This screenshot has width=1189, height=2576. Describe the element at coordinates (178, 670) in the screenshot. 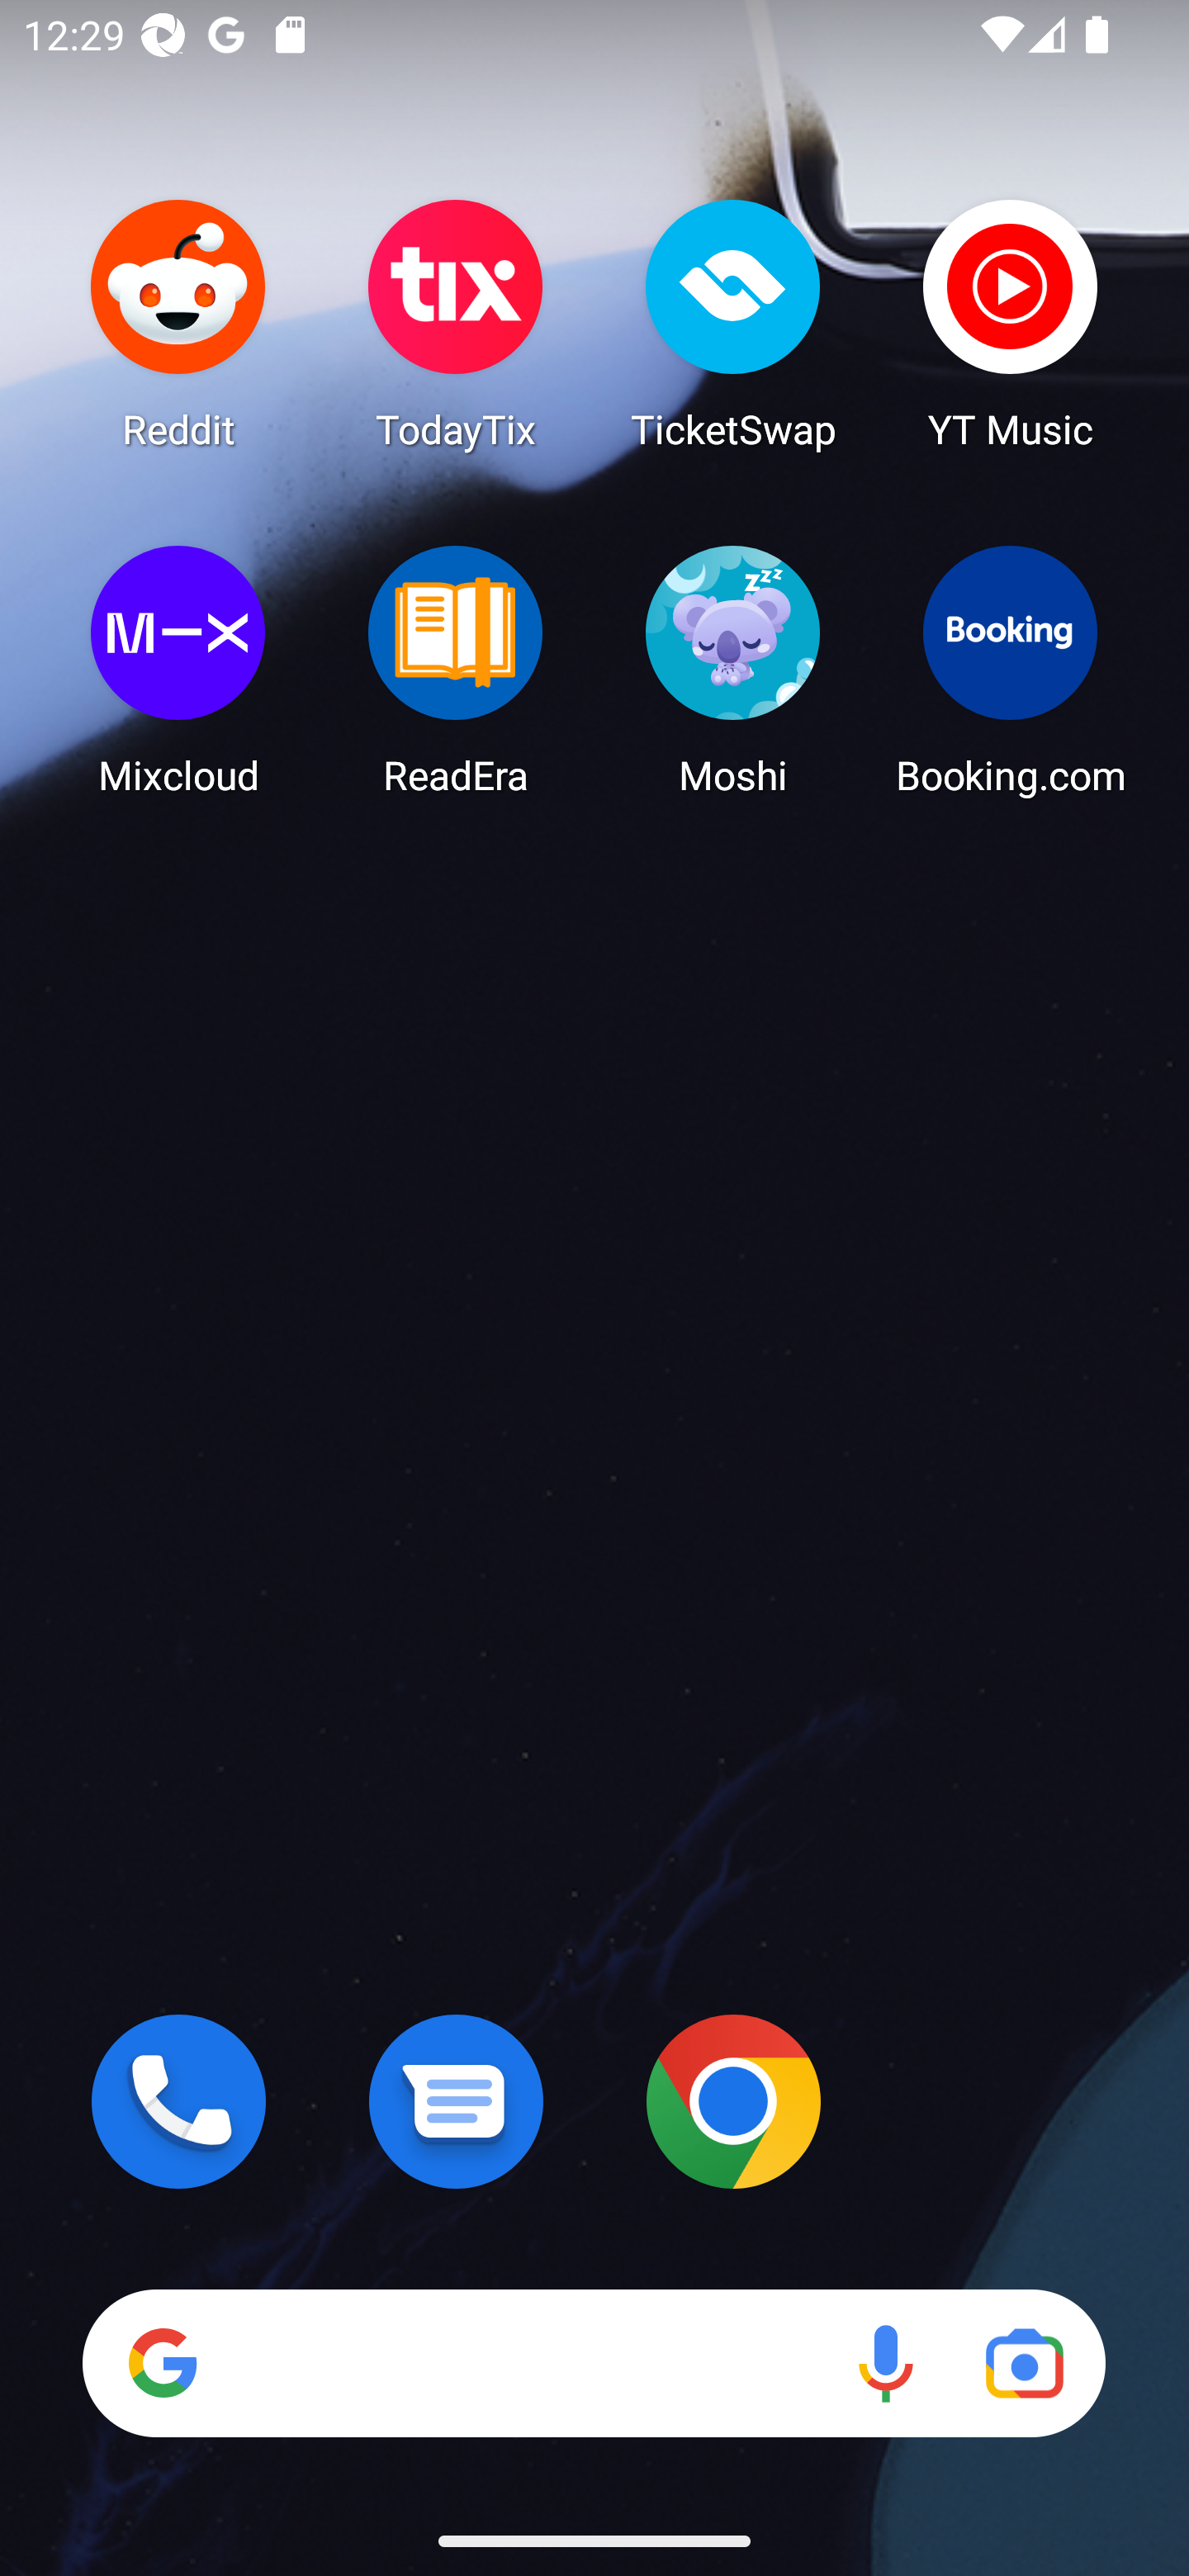

I see `Mixcloud` at that location.